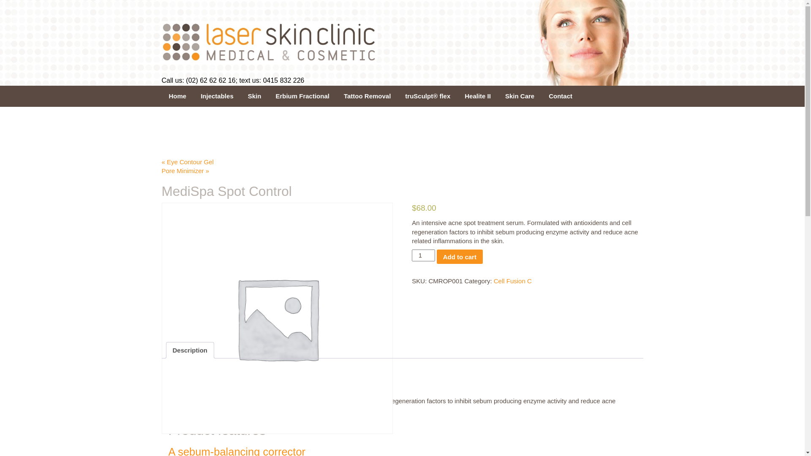 The height and width of the screenshot is (456, 811). What do you see at coordinates (255, 96) in the screenshot?
I see `Skin` at bounding box center [255, 96].